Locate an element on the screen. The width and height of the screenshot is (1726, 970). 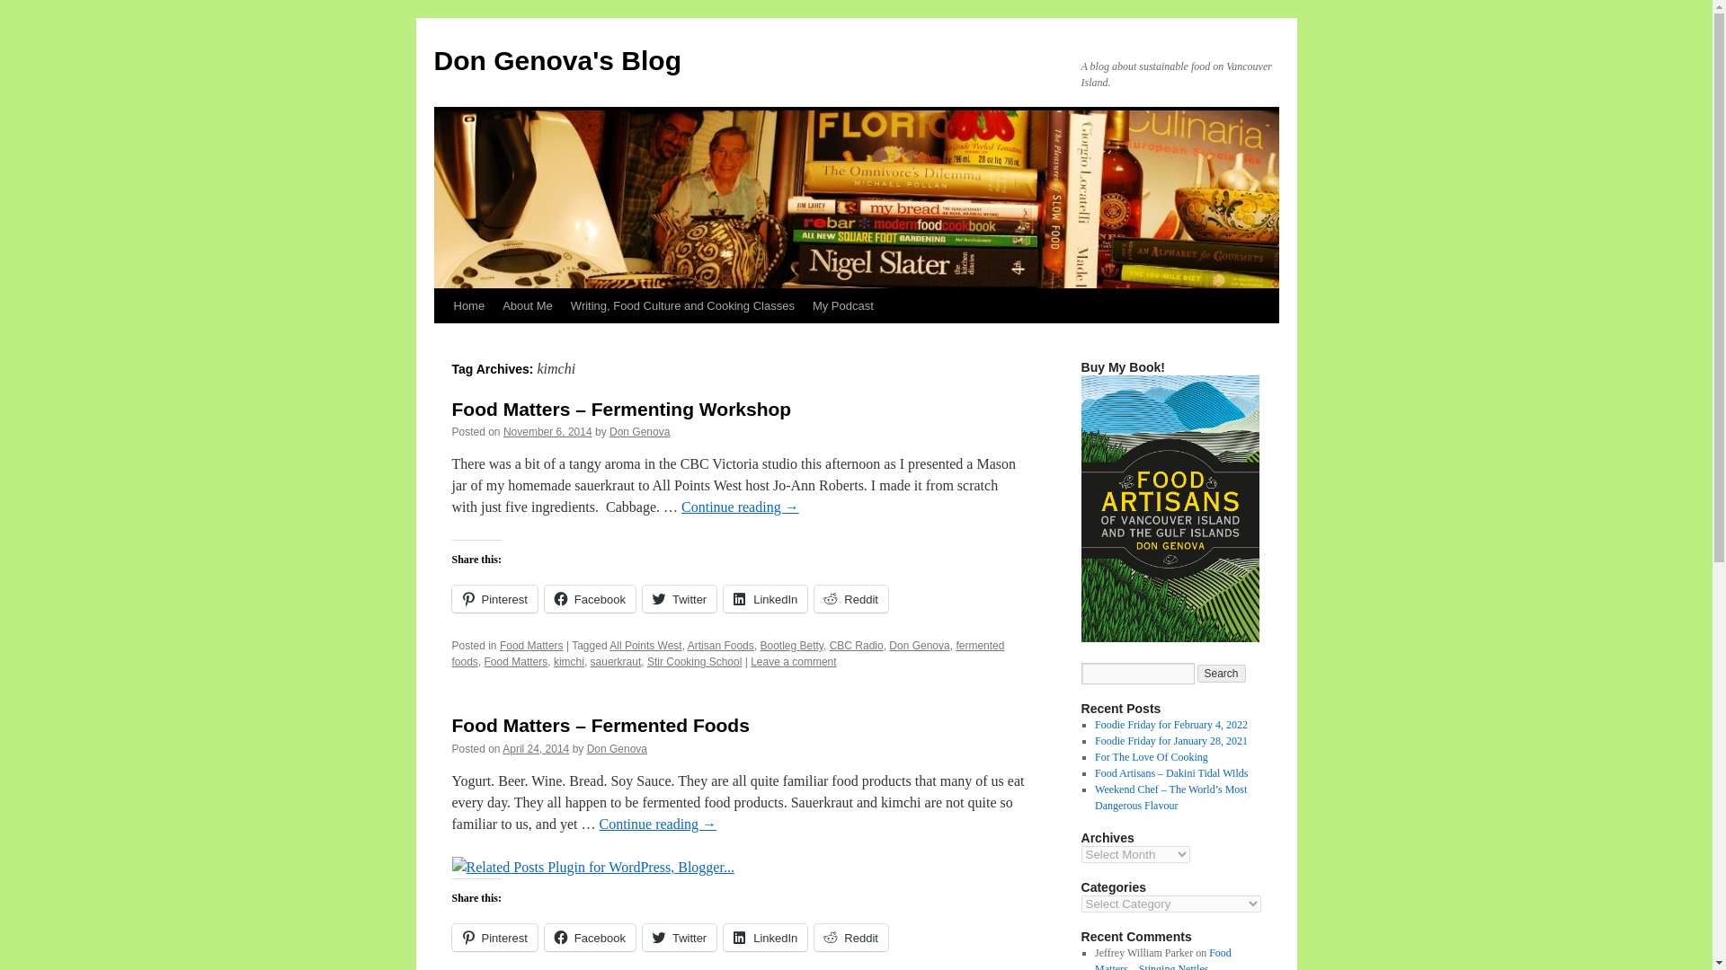
Click to share on Pinterest is located at coordinates (494, 938).